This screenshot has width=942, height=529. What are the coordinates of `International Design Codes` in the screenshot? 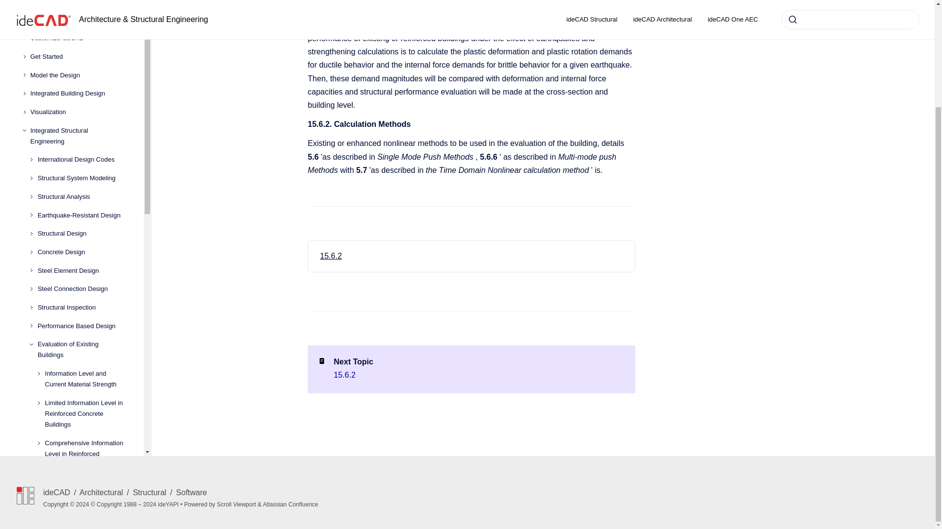 It's located at (82, 106).